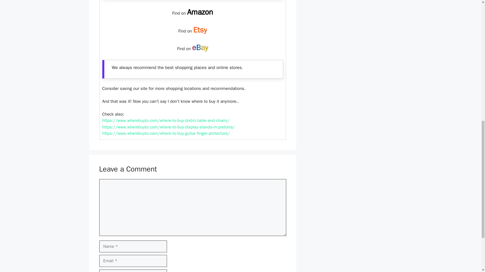 The image size is (485, 272). I want to click on Etsy, so click(200, 30).